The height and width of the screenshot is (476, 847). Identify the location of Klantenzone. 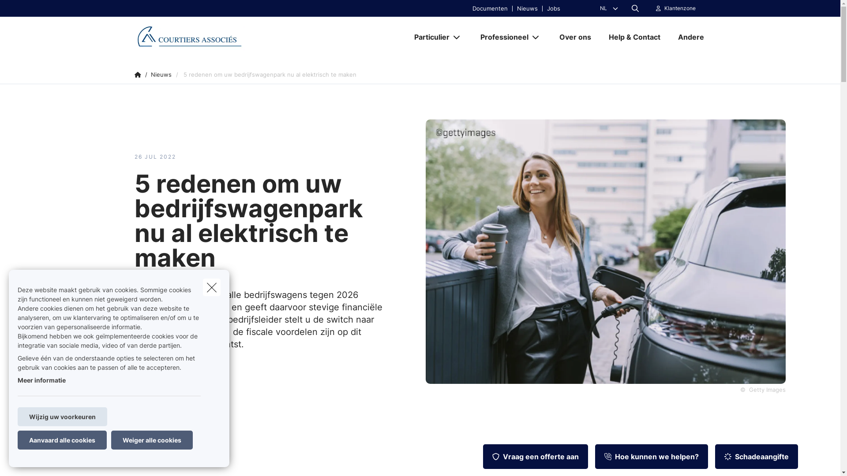
(676, 8).